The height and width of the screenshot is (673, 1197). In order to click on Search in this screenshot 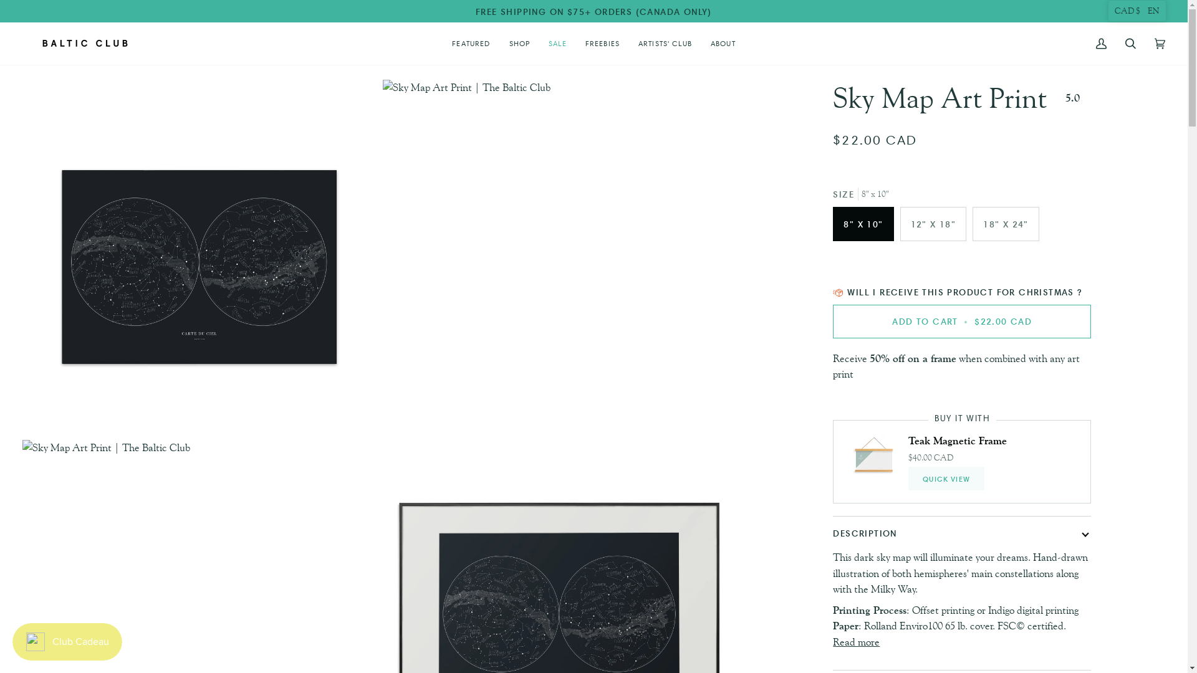, I will do `click(1131, 44)`.